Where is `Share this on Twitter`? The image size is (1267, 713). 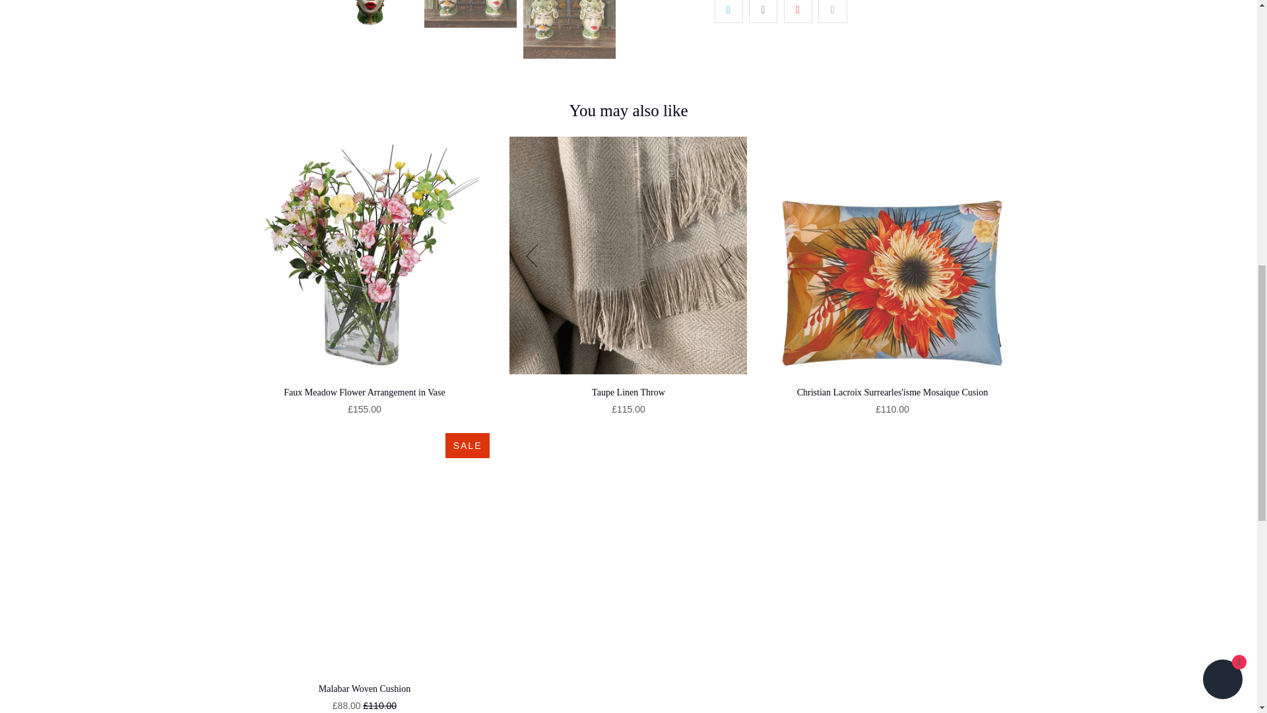
Share this on Twitter is located at coordinates (729, 11).